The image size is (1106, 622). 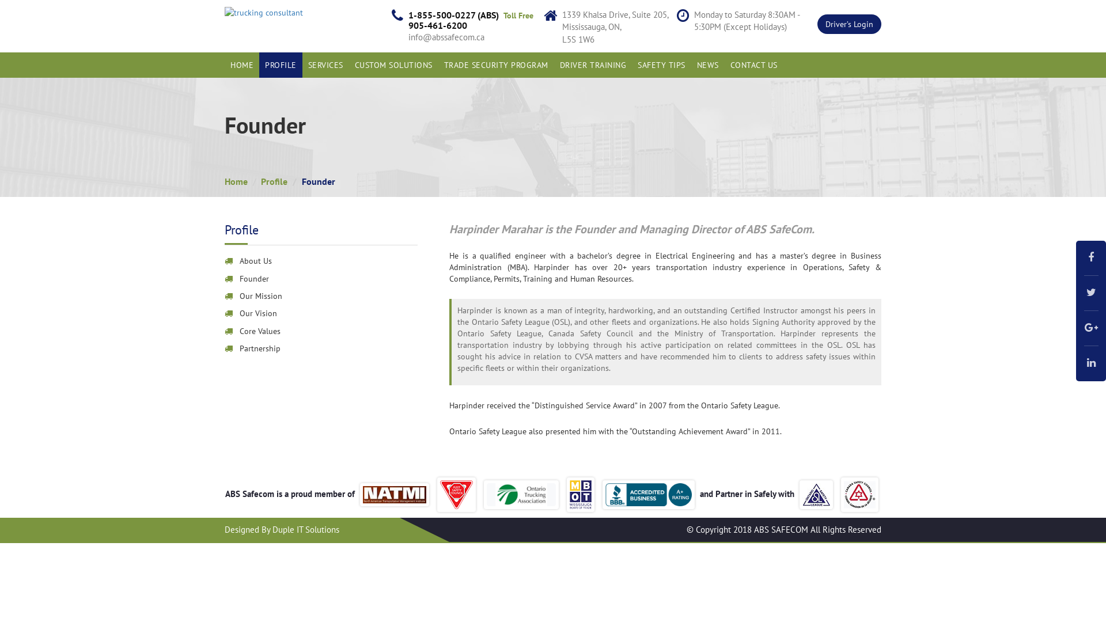 What do you see at coordinates (325, 65) in the screenshot?
I see `SERVICES` at bounding box center [325, 65].